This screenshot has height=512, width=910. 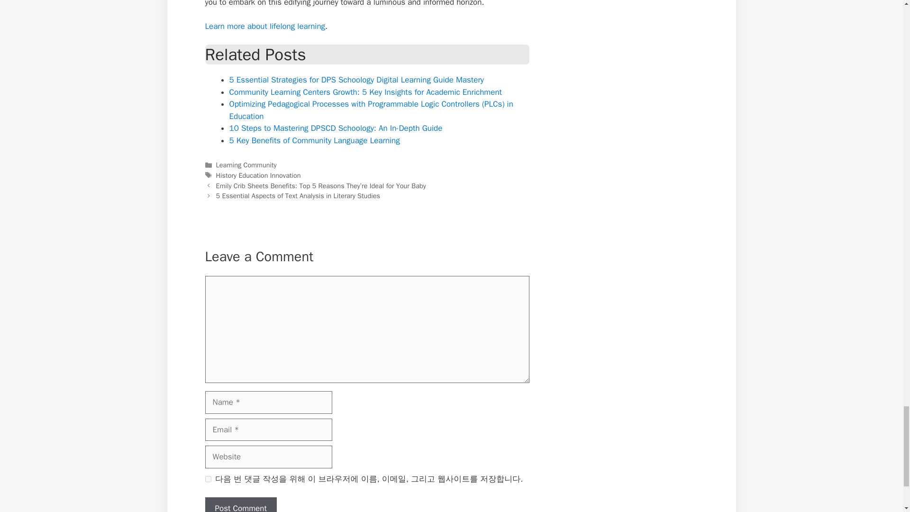 What do you see at coordinates (264, 26) in the screenshot?
I see `Learn more about lifelong learning` at bounding box center [264, 26].